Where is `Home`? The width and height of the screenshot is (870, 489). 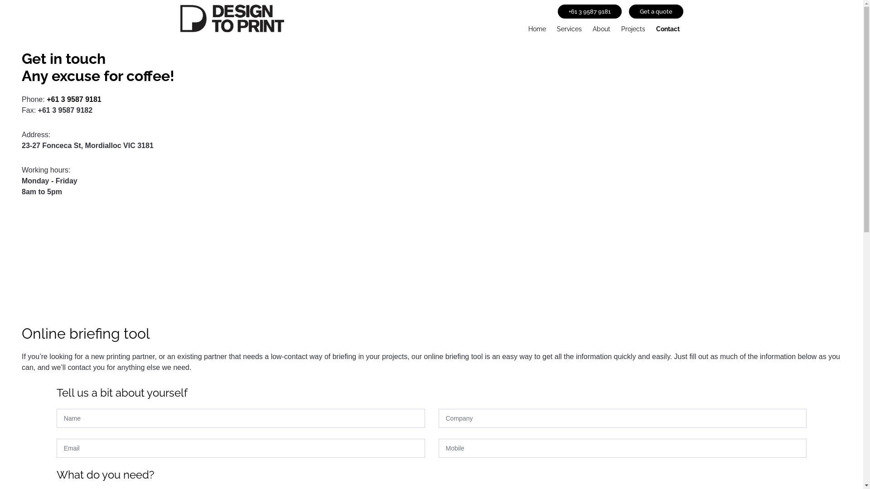 Home is located at coordinates (537, 27).